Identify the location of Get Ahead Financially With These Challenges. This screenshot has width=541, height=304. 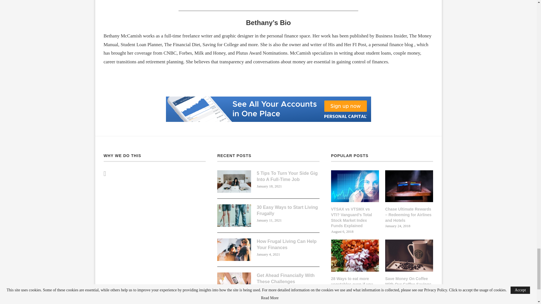
(288, 279).